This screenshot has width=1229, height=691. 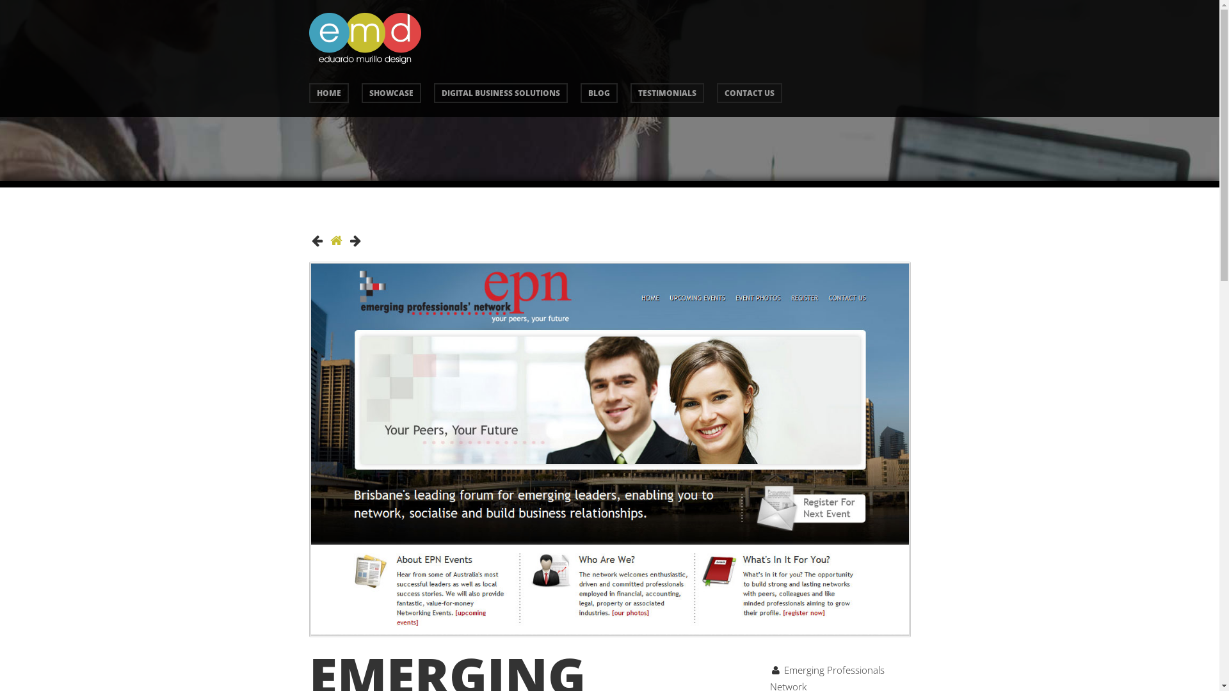 I want to click on TESTIMONIALS, so click(x=666, y=93).